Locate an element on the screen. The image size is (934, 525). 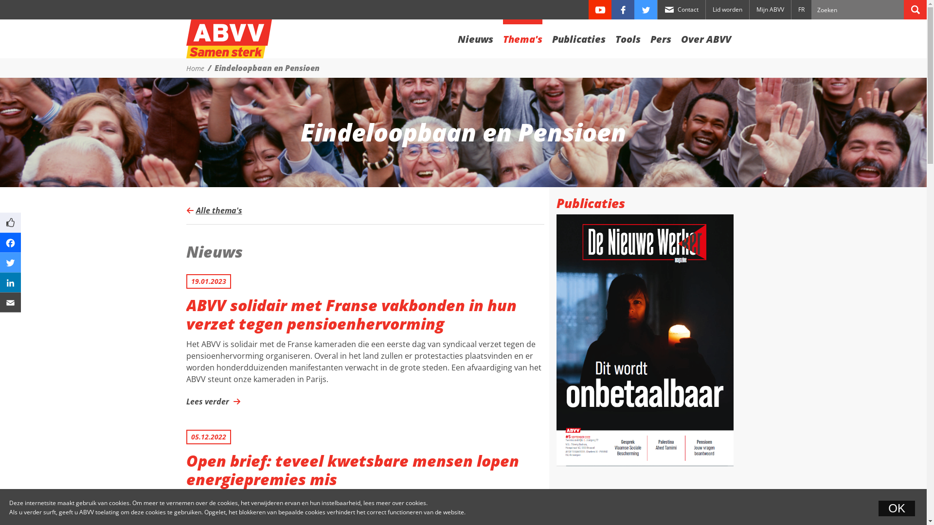
Pers is located at coordinates (661, 37).